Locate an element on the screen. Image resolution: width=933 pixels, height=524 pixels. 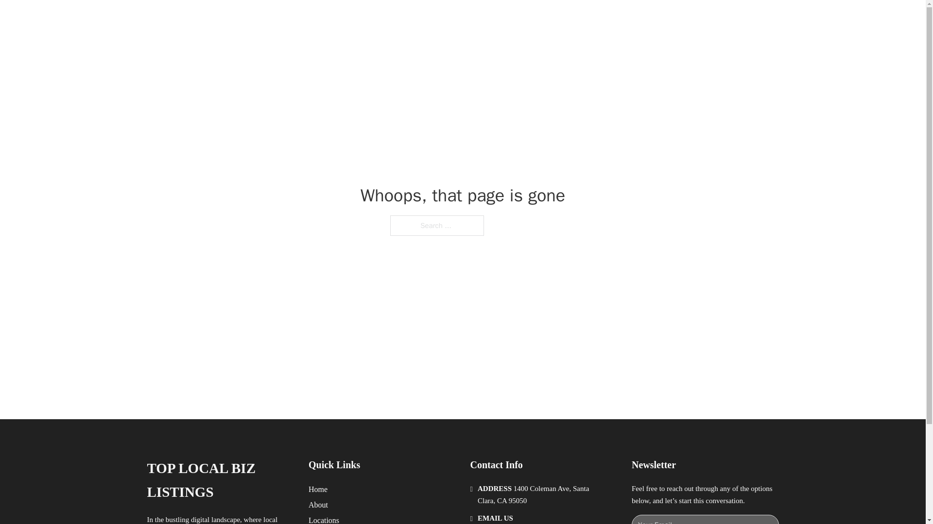
Home is located at coordinates (318, 489).